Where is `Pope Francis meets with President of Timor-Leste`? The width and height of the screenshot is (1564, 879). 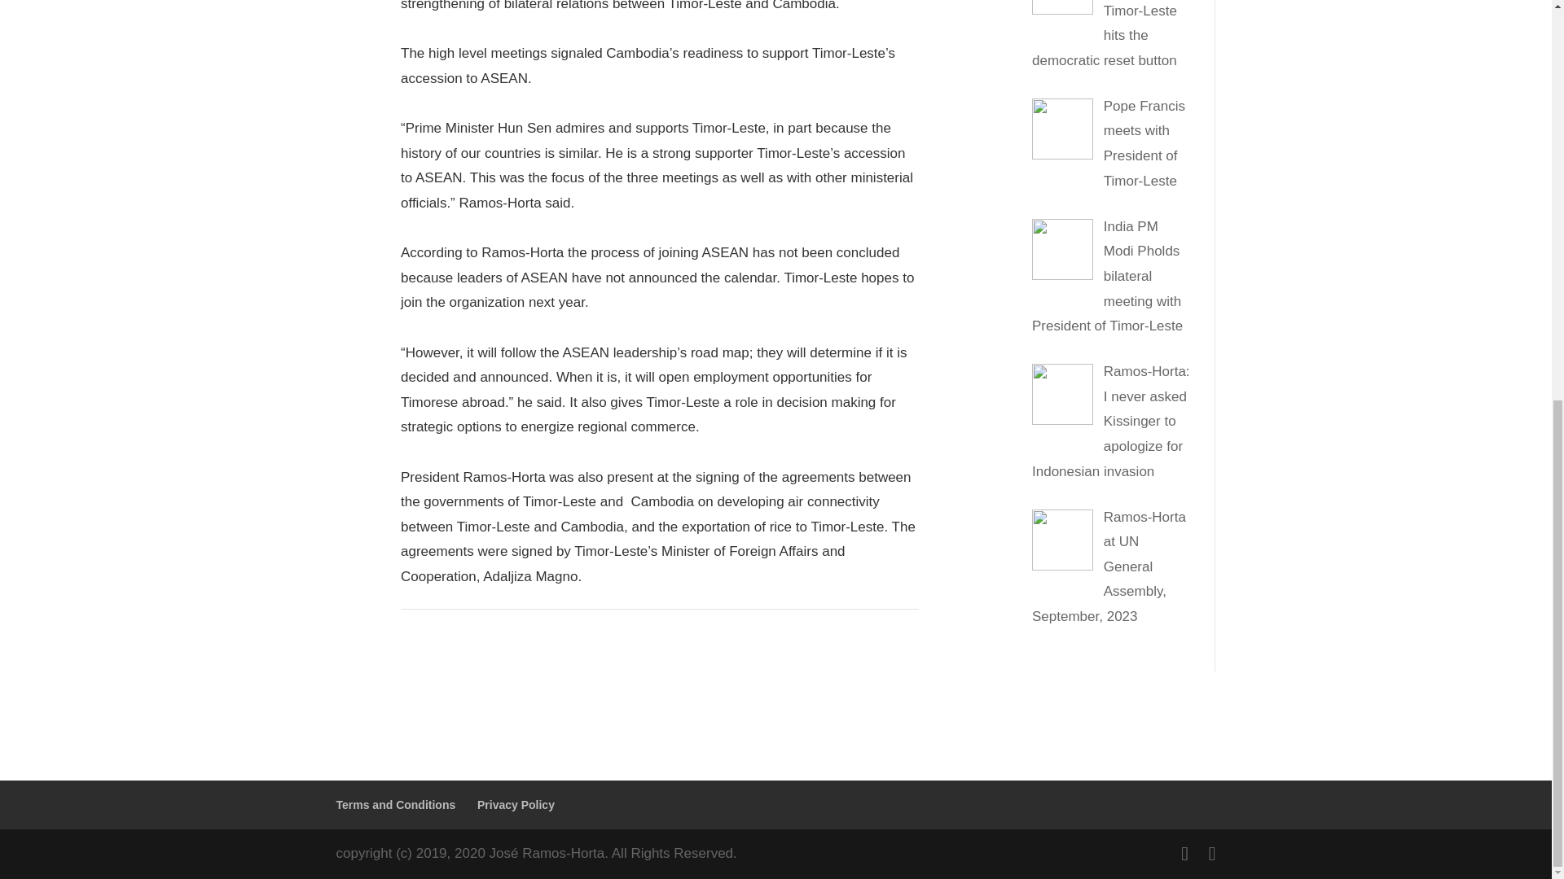
Pope Francis meets with President of Timor-Leste is located at coordinates (1144, 143).